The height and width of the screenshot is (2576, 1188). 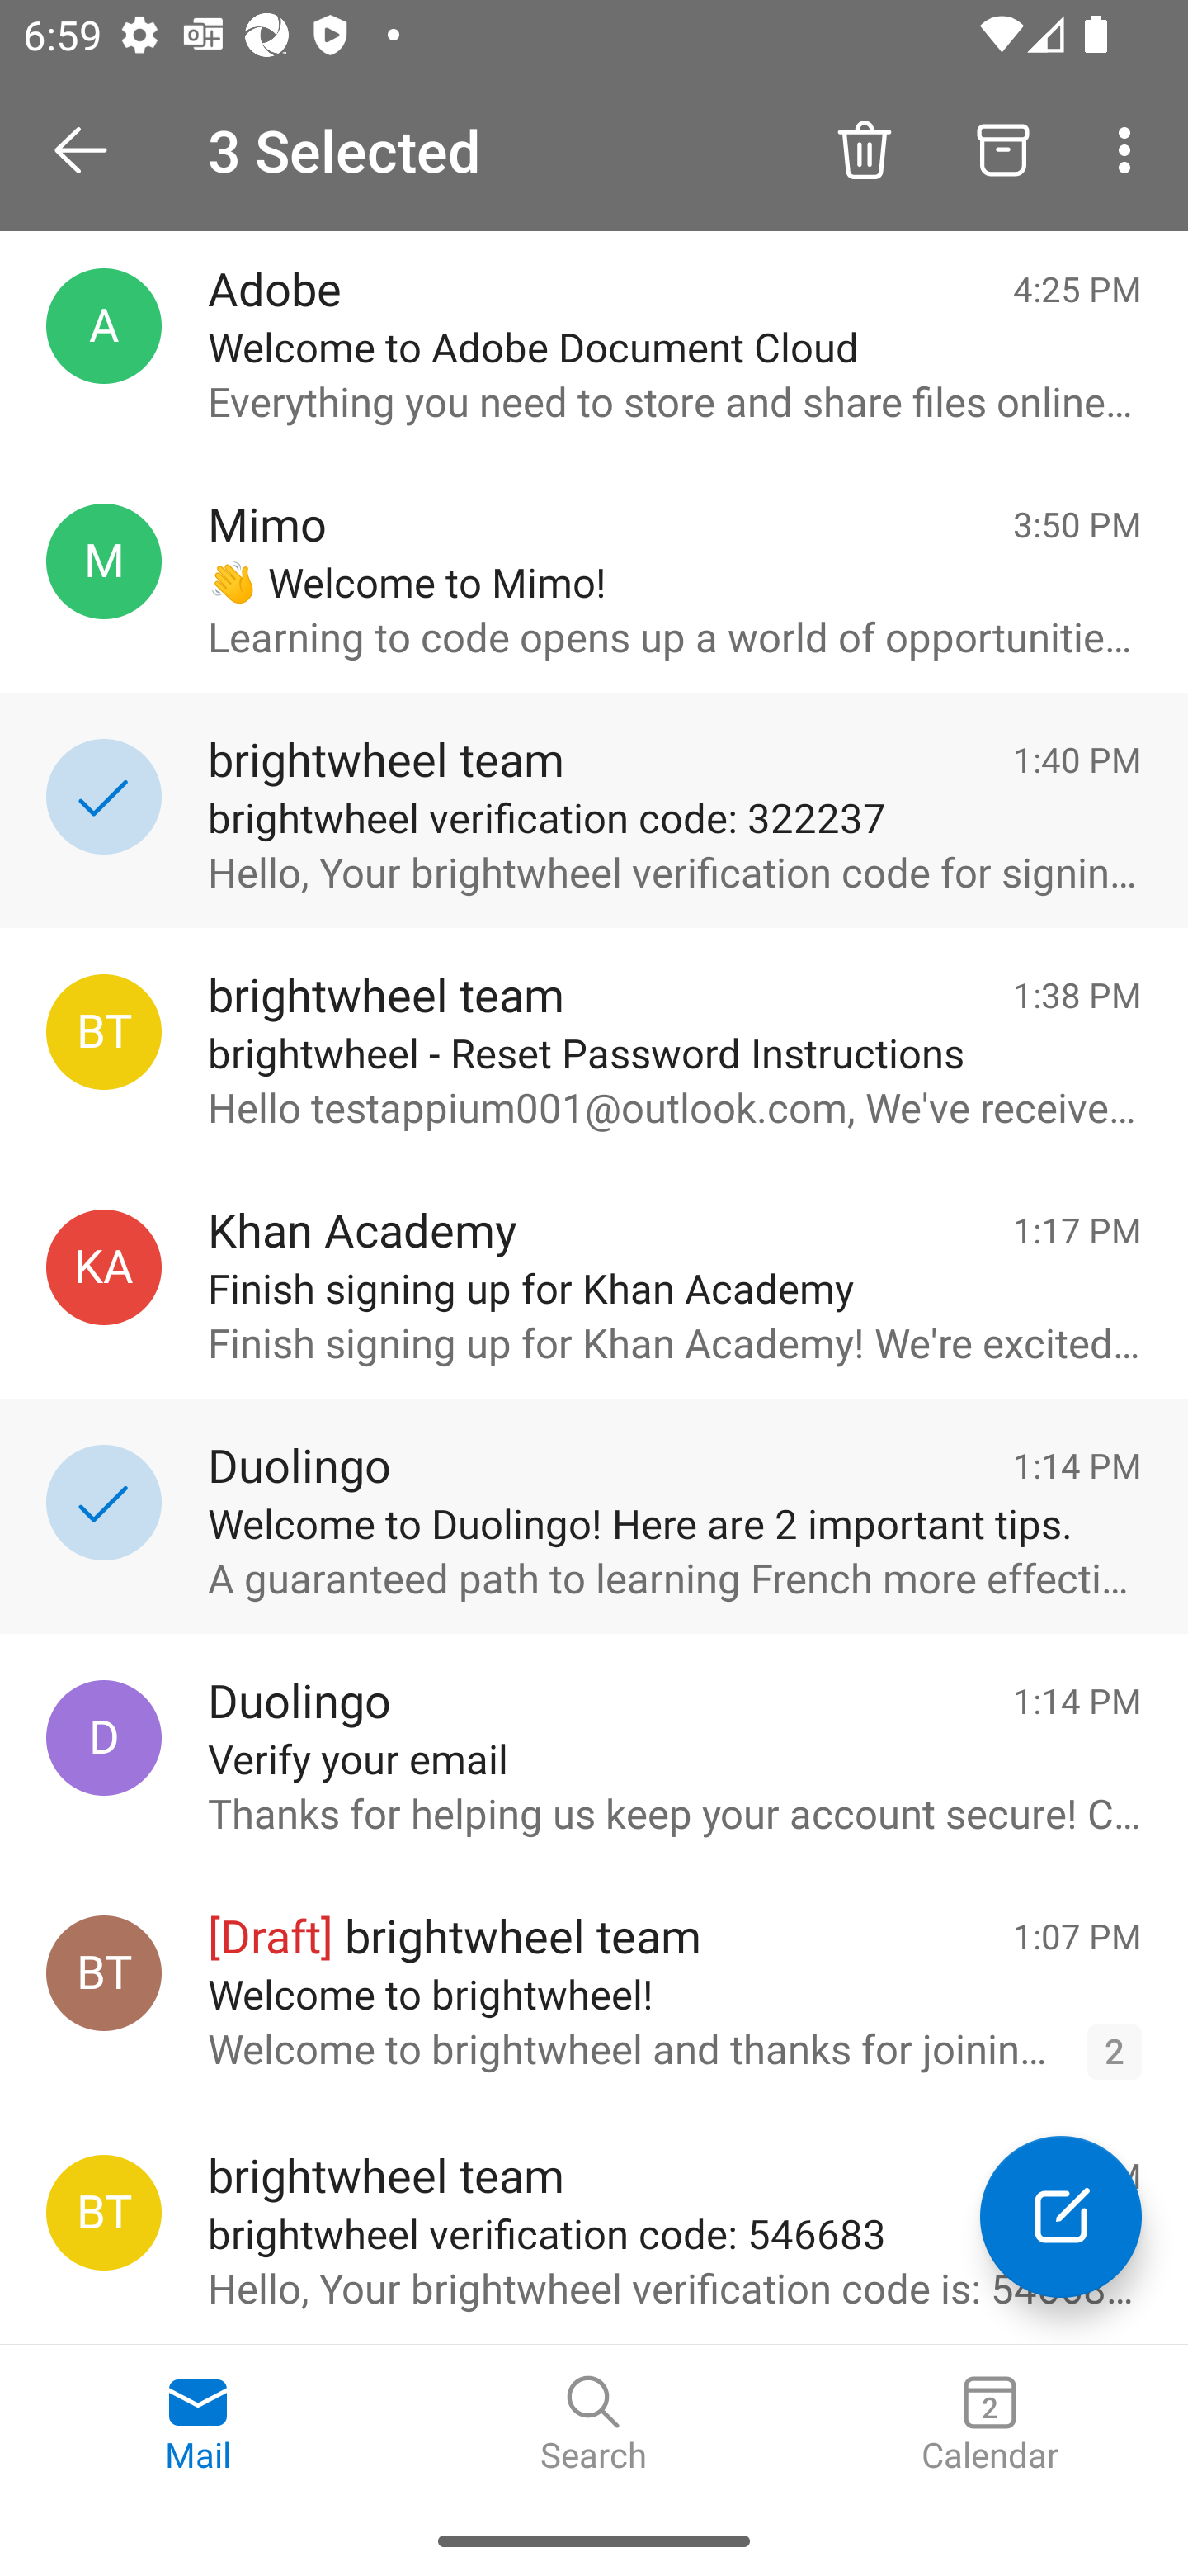 I want to click on Calendar, so click(x=990, y=2425).